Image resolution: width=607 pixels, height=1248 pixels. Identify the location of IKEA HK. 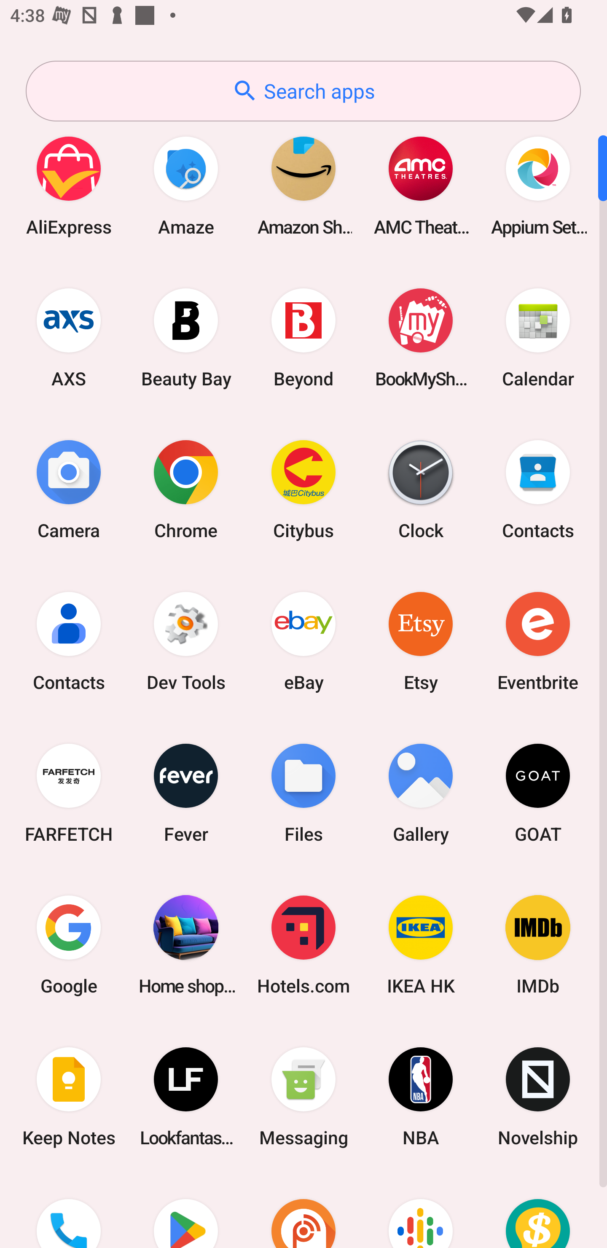
(421, 944).